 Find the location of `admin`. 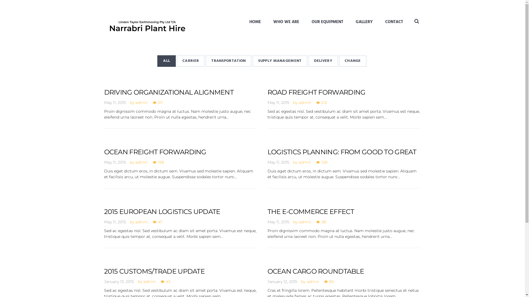

admin is located at coordinates (305, 222).